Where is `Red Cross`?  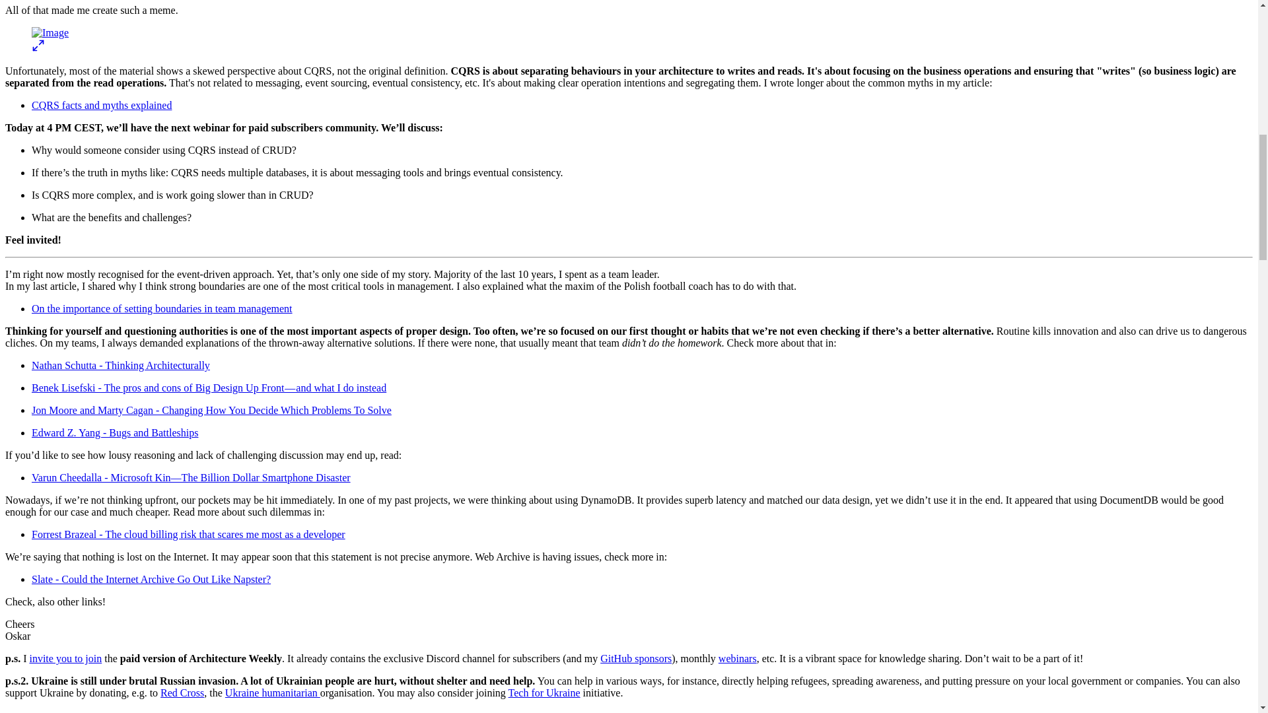 Red Cross is located at coordinates (182, 693).